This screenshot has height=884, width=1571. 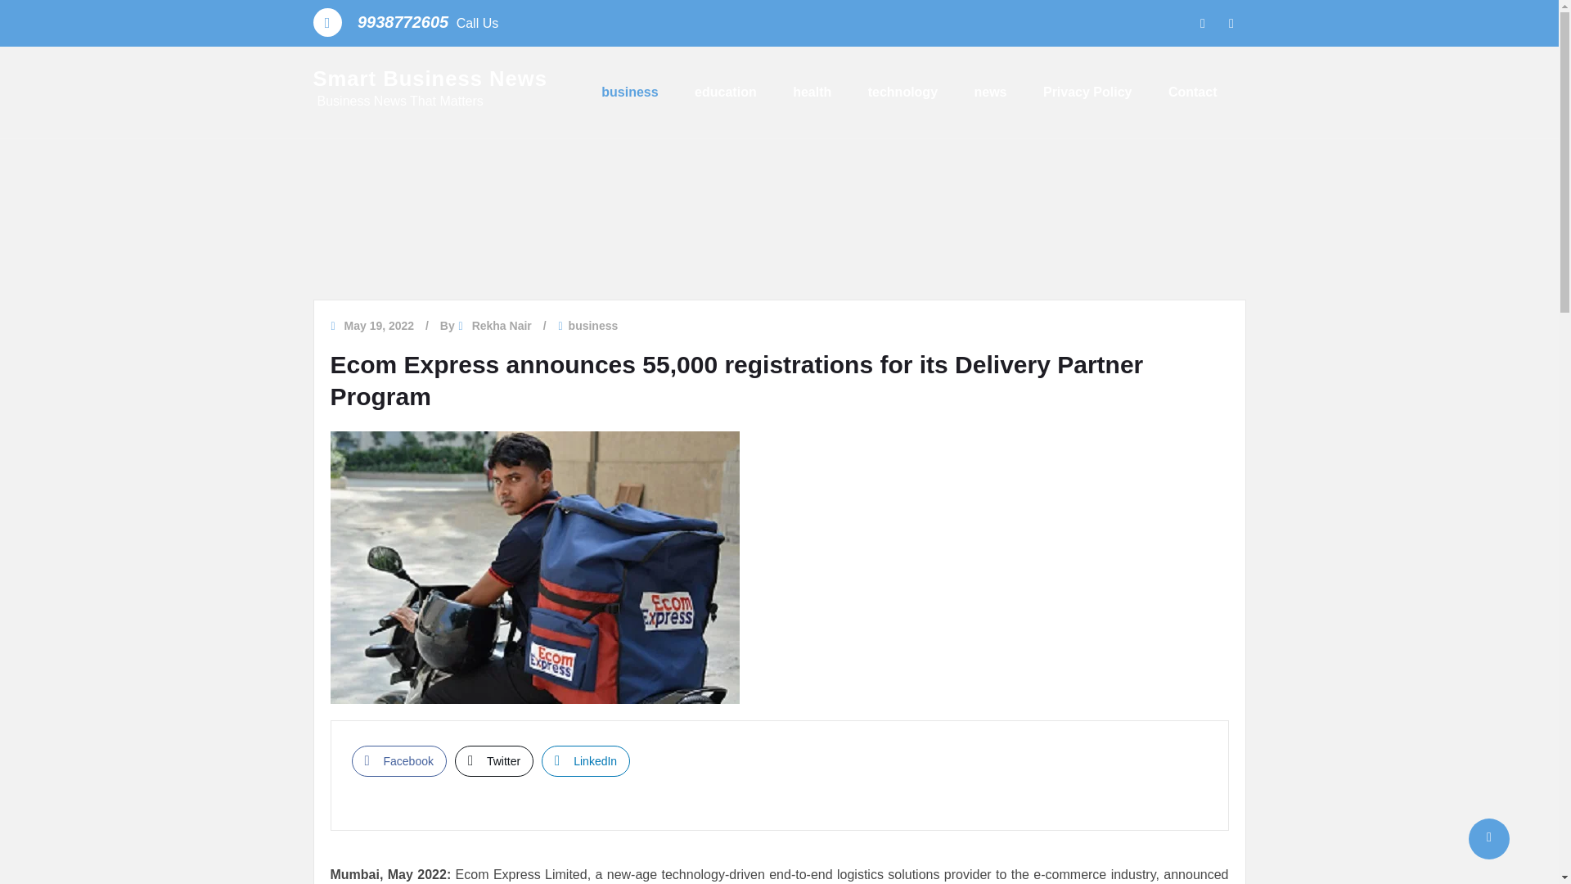 What do you see at coordinates (594, 326) in the screenshot?
I see `business` at bounding box center [594, 326].